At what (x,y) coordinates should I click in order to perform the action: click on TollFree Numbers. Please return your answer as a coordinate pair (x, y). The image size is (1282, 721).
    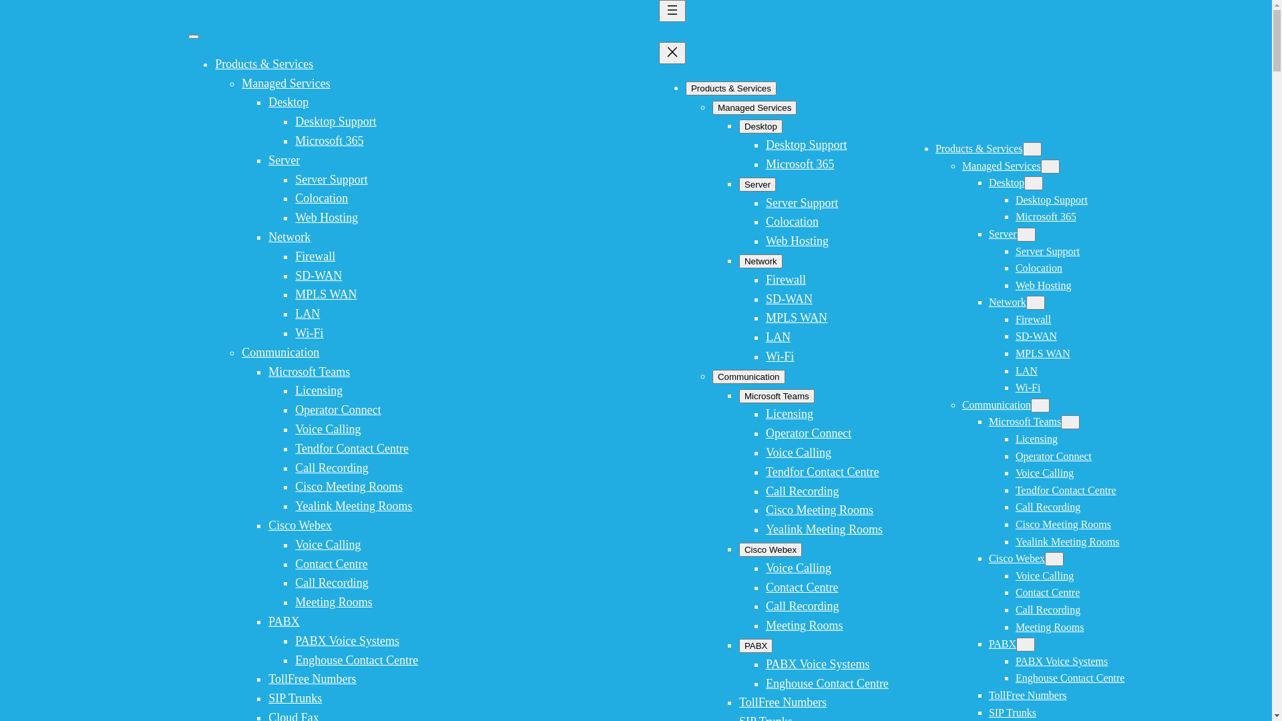
    Looking at the image, I should click on (312, 679).